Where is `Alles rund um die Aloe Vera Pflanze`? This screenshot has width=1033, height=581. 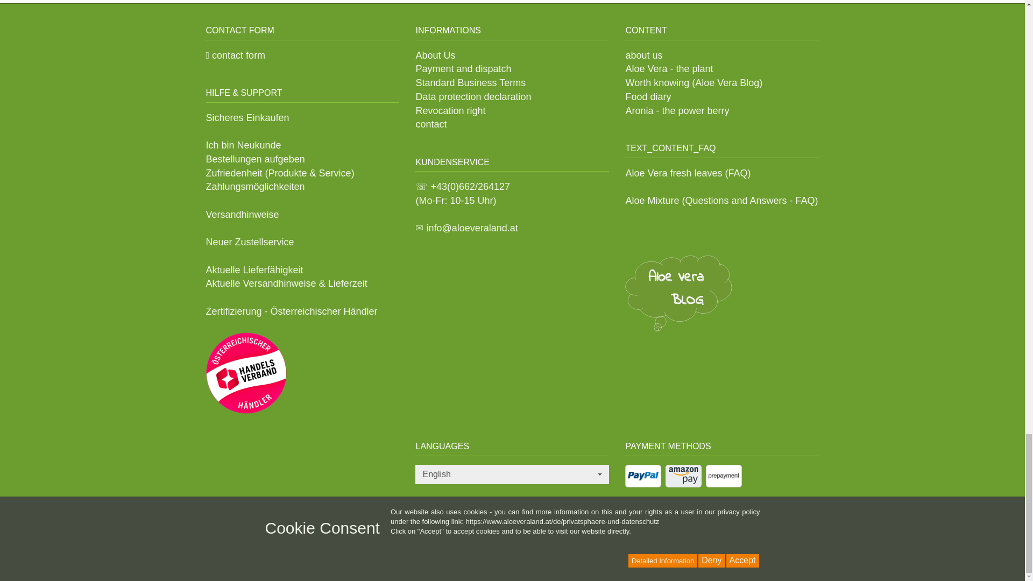 Alles rund um die Aloe Vera Pflanze is located at coordinates (678, 293).